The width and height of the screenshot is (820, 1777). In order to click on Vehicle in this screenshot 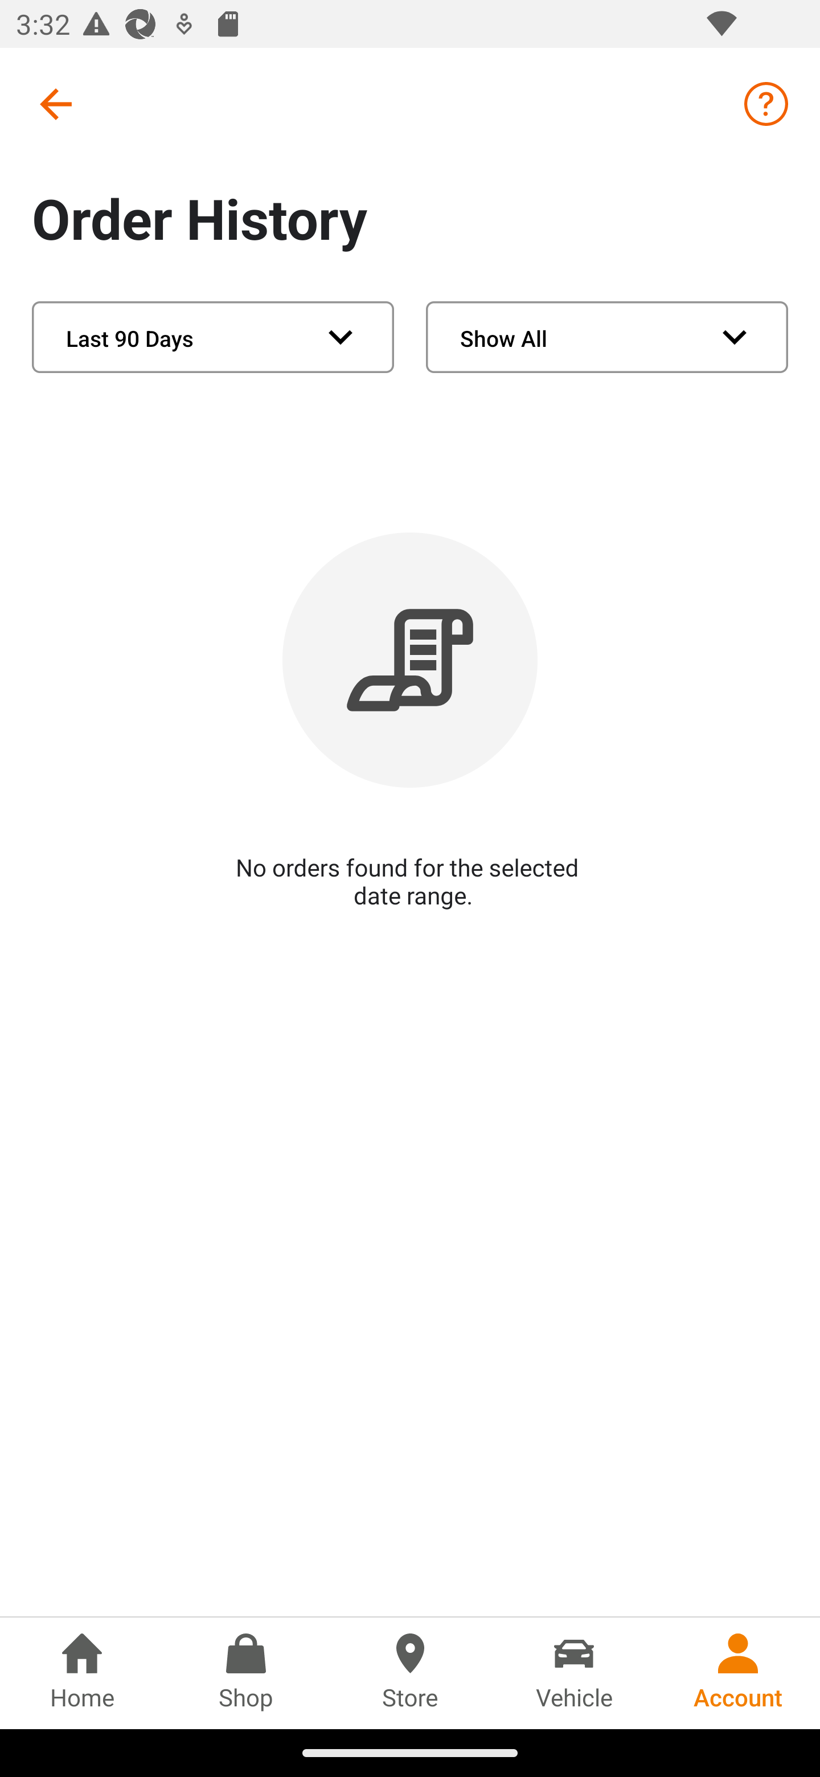, I will do `click(574, 1673)`.